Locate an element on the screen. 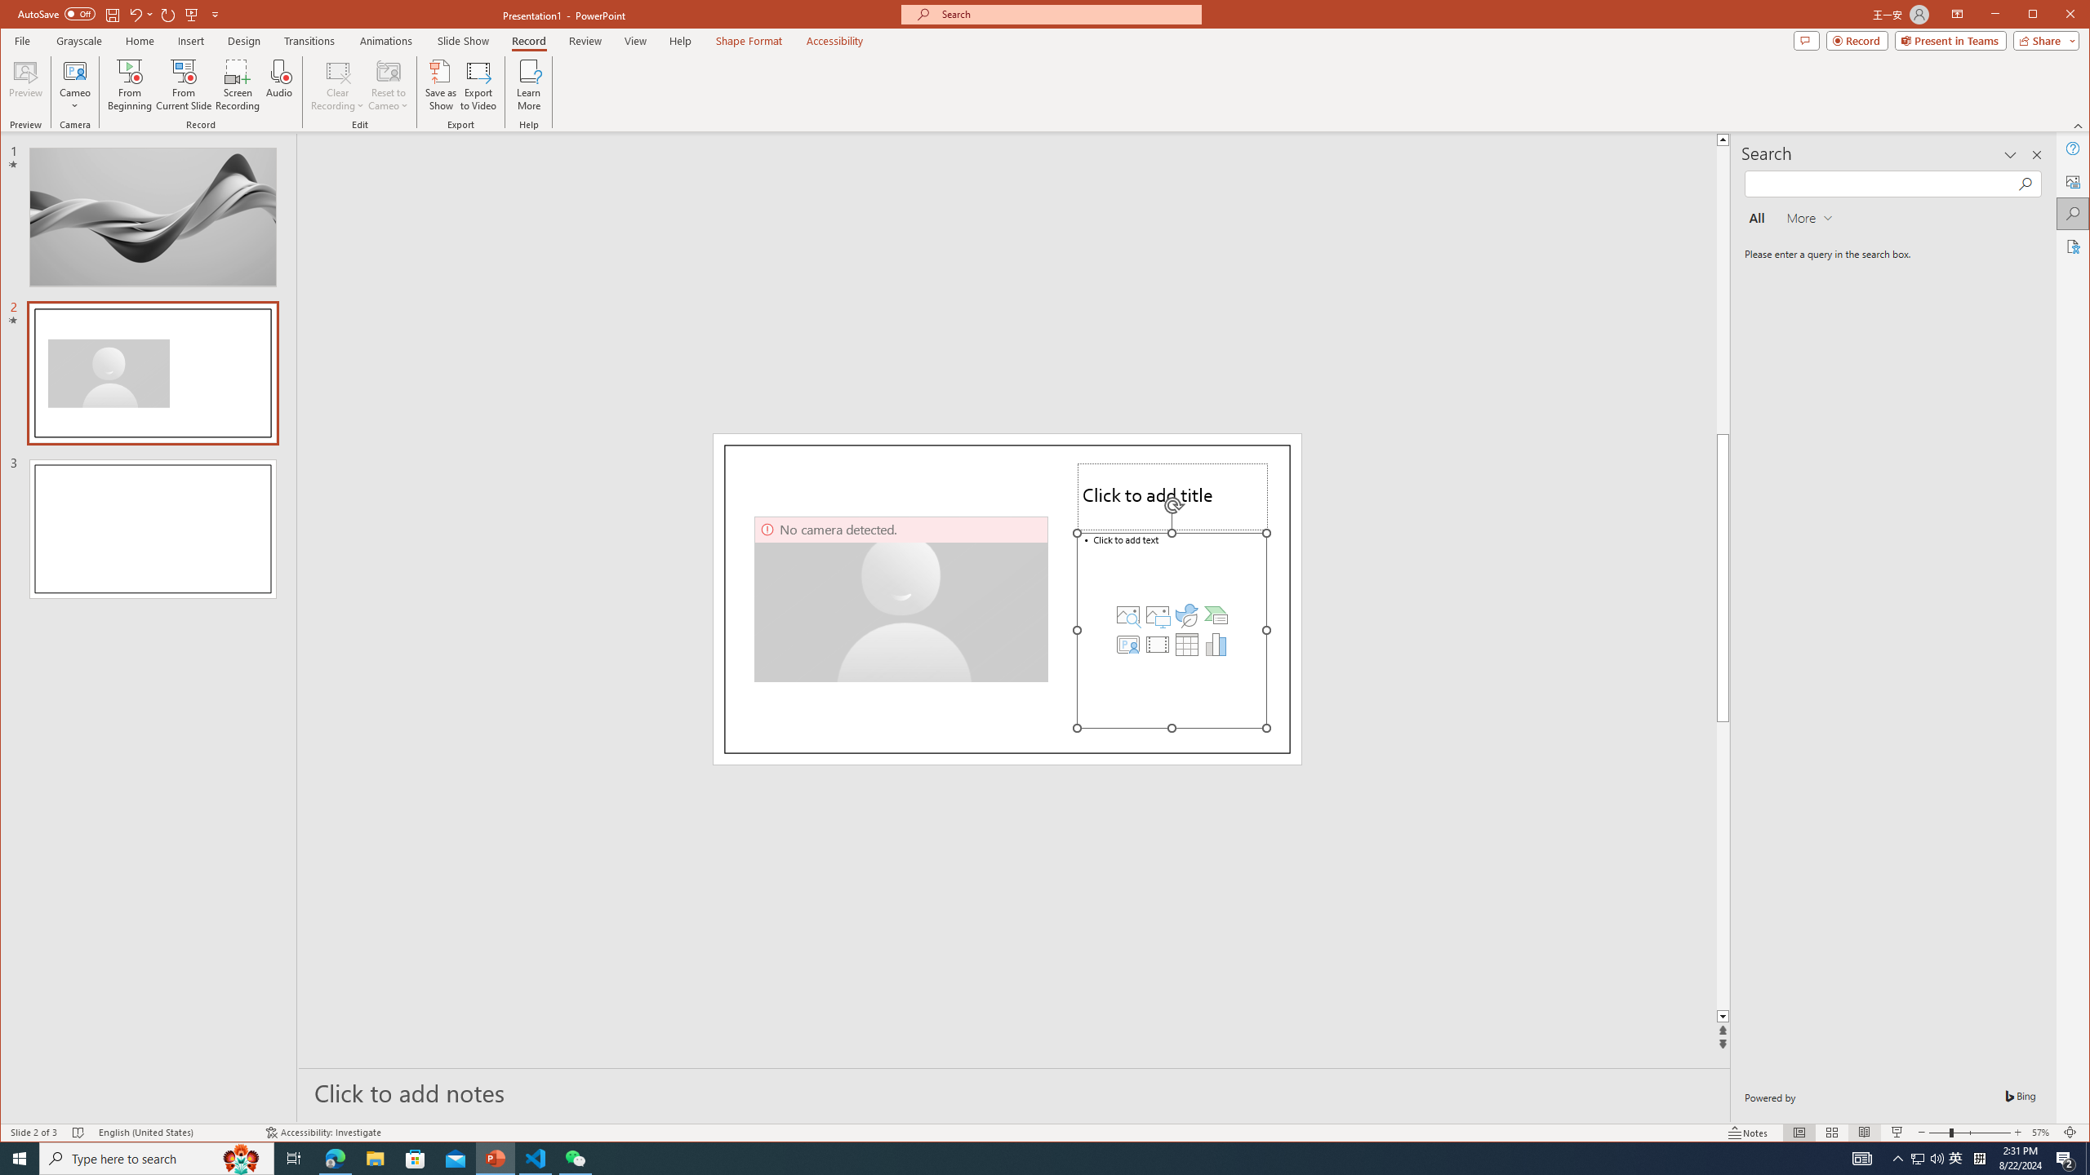  Export to Video is located at coordinates (479, 85).